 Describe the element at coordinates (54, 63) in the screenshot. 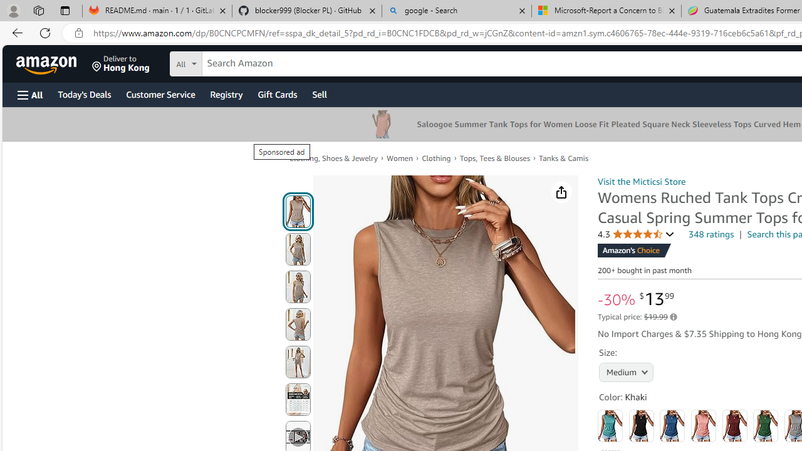

I see `Skip to main content` at that location.